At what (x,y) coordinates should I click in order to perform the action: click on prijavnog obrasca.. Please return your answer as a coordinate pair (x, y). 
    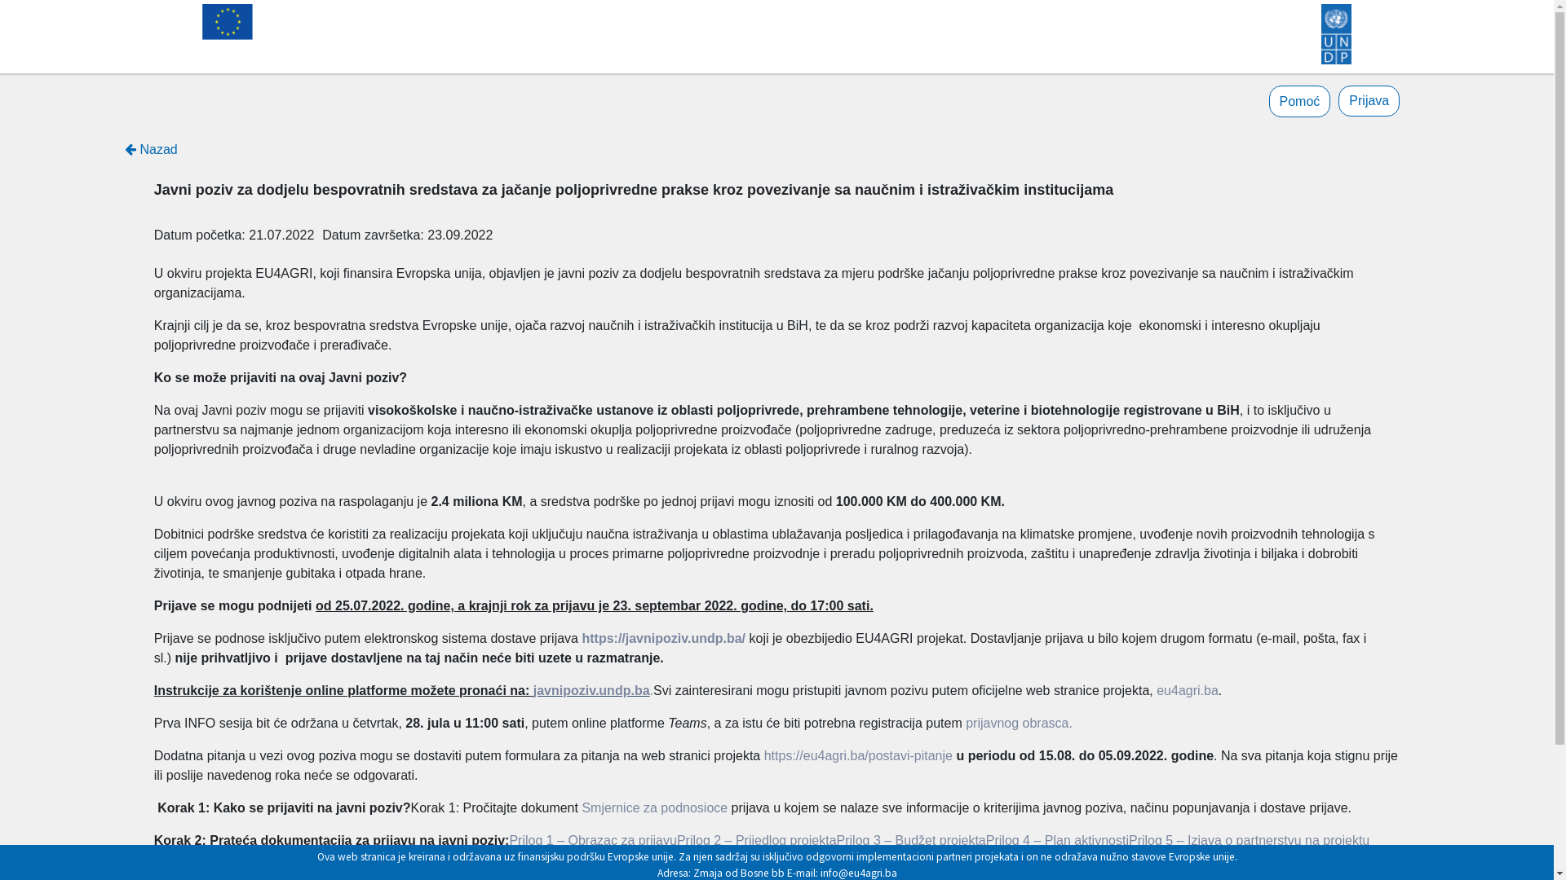
    Looking at the image, I should click on (1020, 724).